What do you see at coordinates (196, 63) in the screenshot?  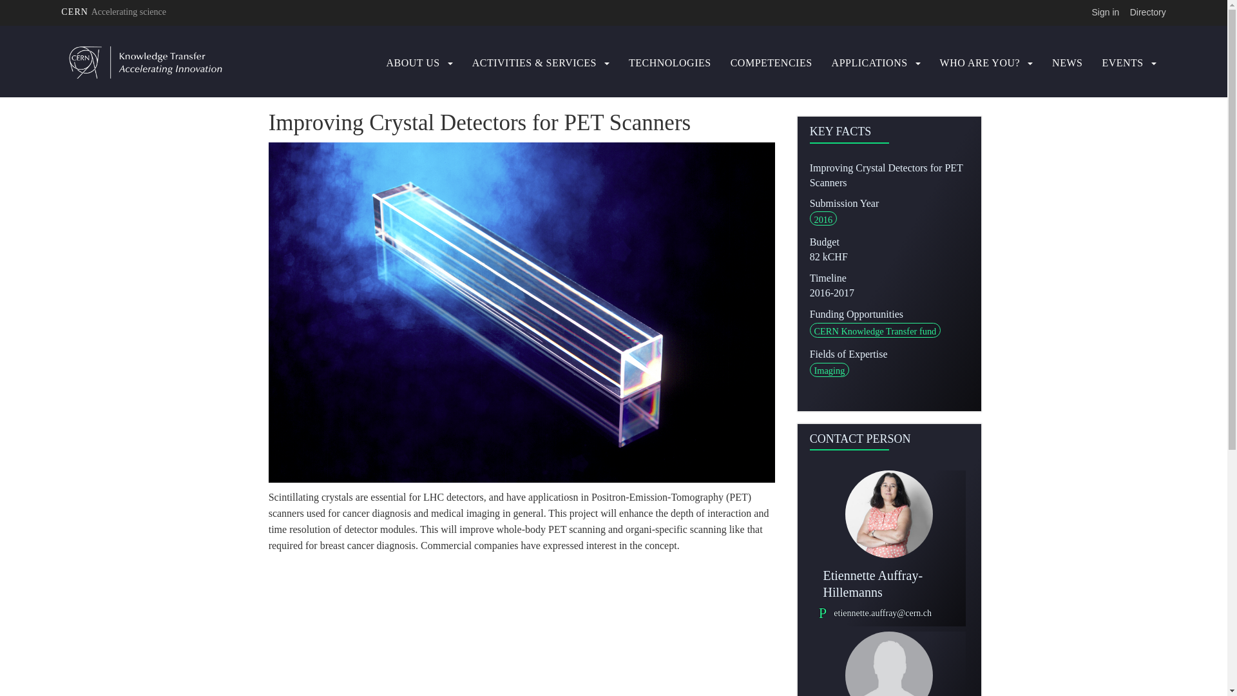 I see `Home` at bounding box center [196, 63].